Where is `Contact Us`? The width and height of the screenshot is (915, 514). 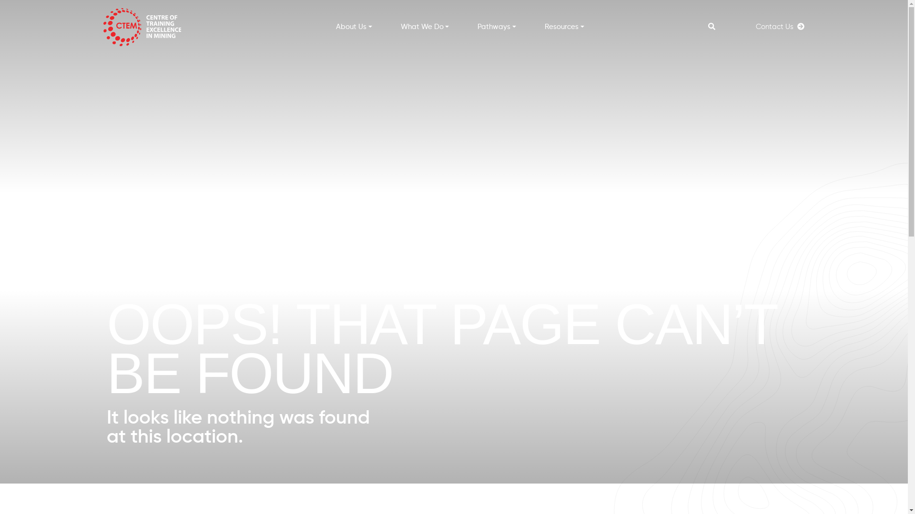 Contact Us is located at coordinates (780, 27).